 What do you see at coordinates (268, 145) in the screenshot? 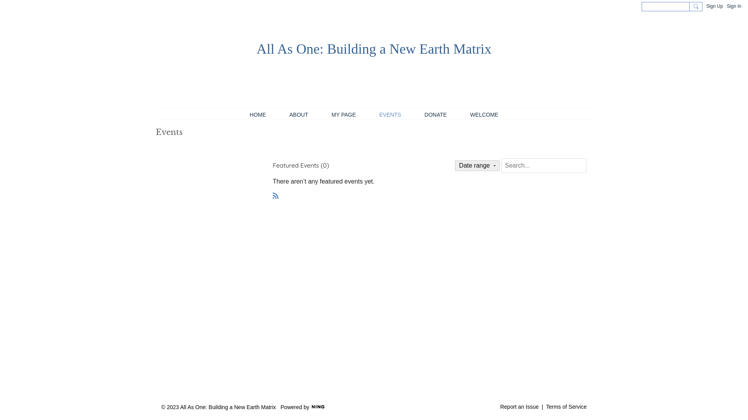
I see `Featured Events` at bounding box center [268, 145].